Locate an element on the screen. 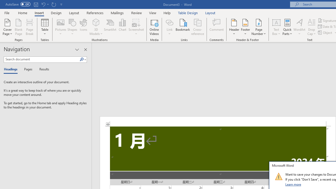 The image size is (336, 189). Text Box is located at coordinates (276, 27).